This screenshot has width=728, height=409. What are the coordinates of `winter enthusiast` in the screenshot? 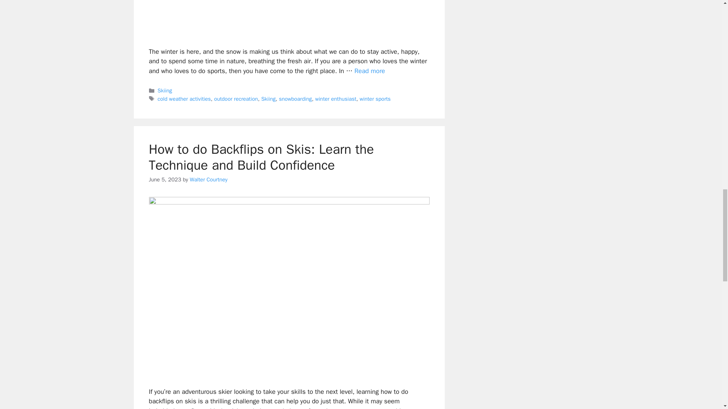 It's located at (336, 98).